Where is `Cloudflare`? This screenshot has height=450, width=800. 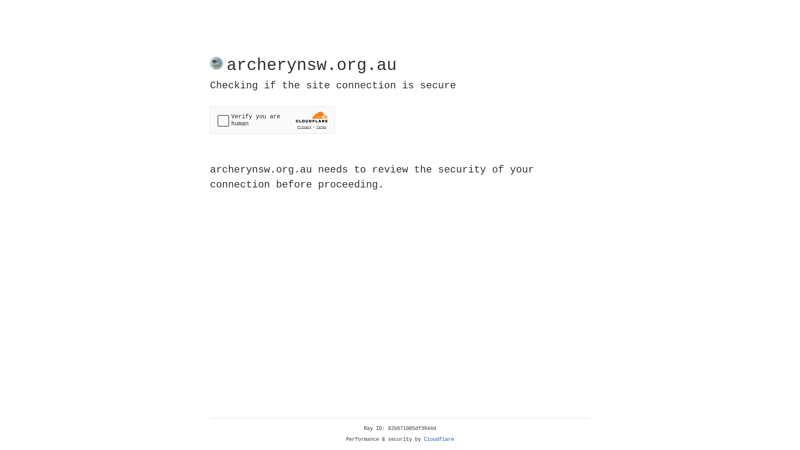 Cloudflare is located at coordinates (439, 440).